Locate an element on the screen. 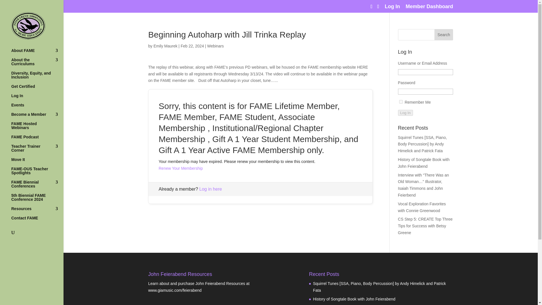 This screenshot has height=305, width=542. Teacher Trainer Corner is located at coordinates (37, 151).